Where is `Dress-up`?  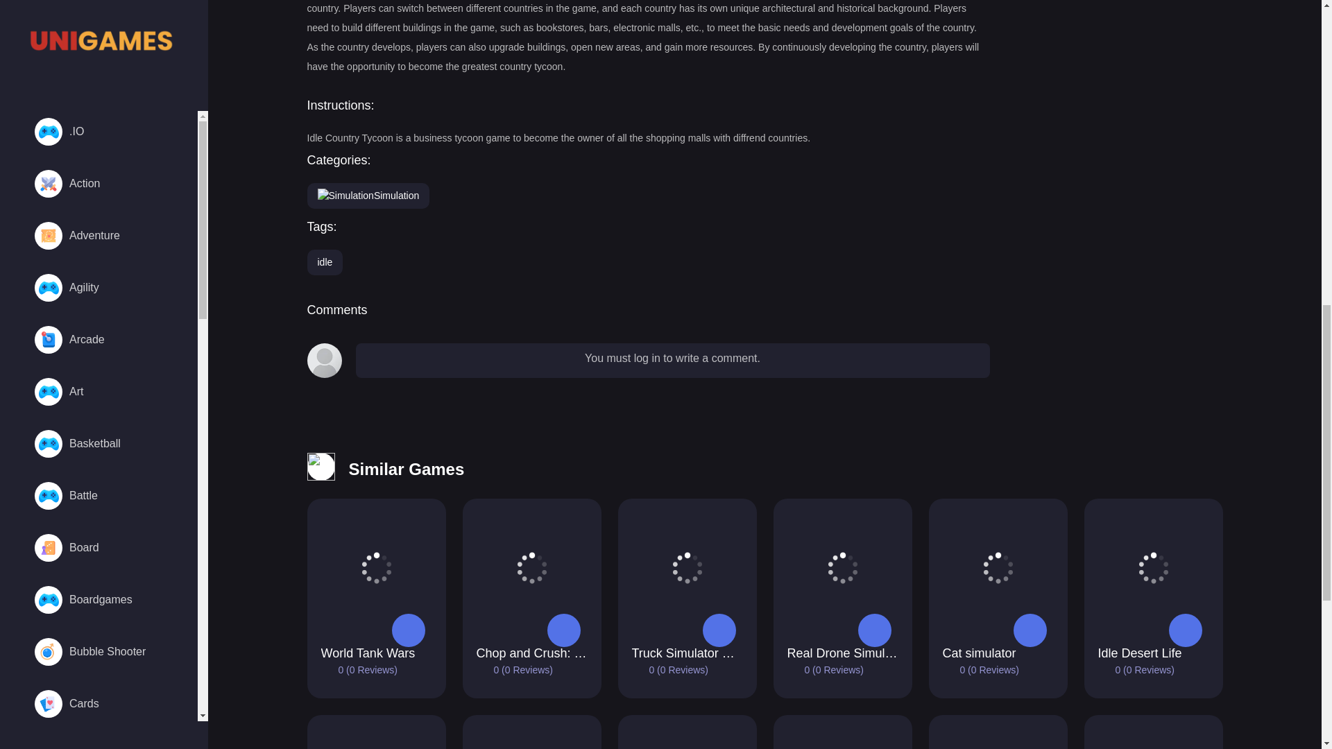
Dress-up is located at coordinates (108, 266).